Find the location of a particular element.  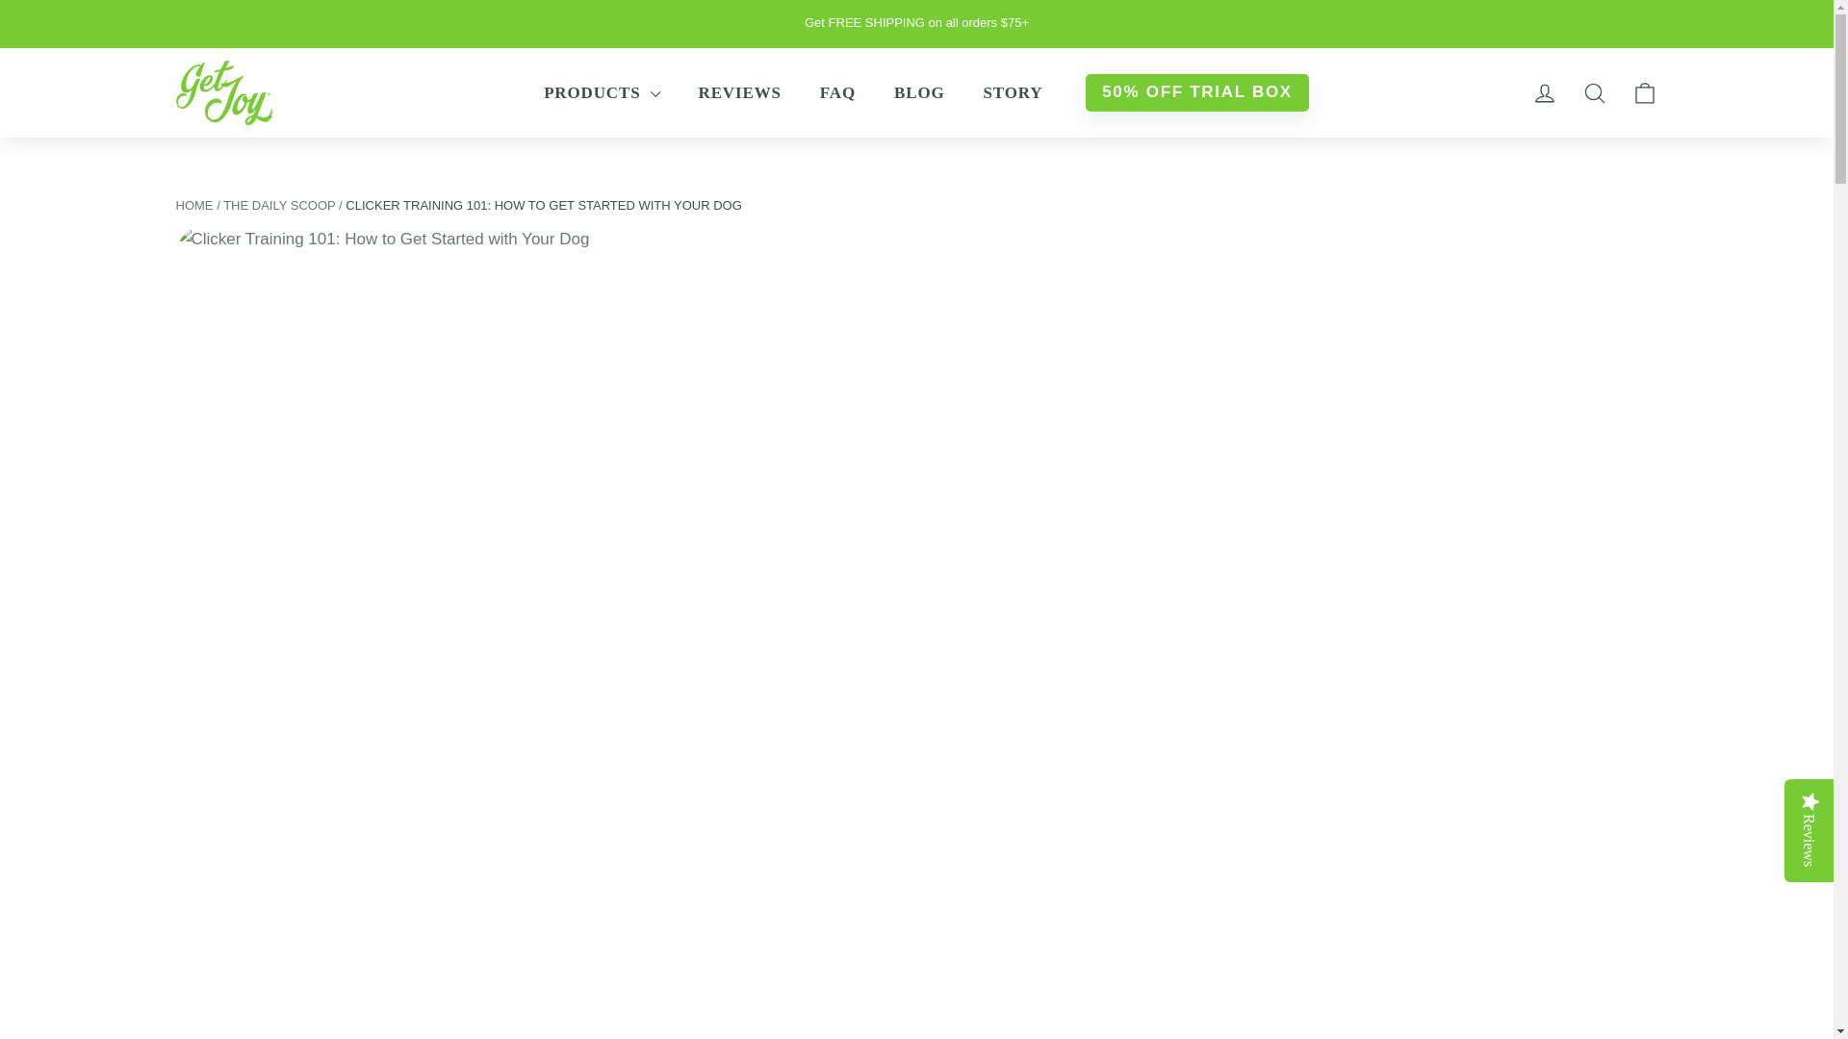

REVIEWS is located at coordinates (739, 92).